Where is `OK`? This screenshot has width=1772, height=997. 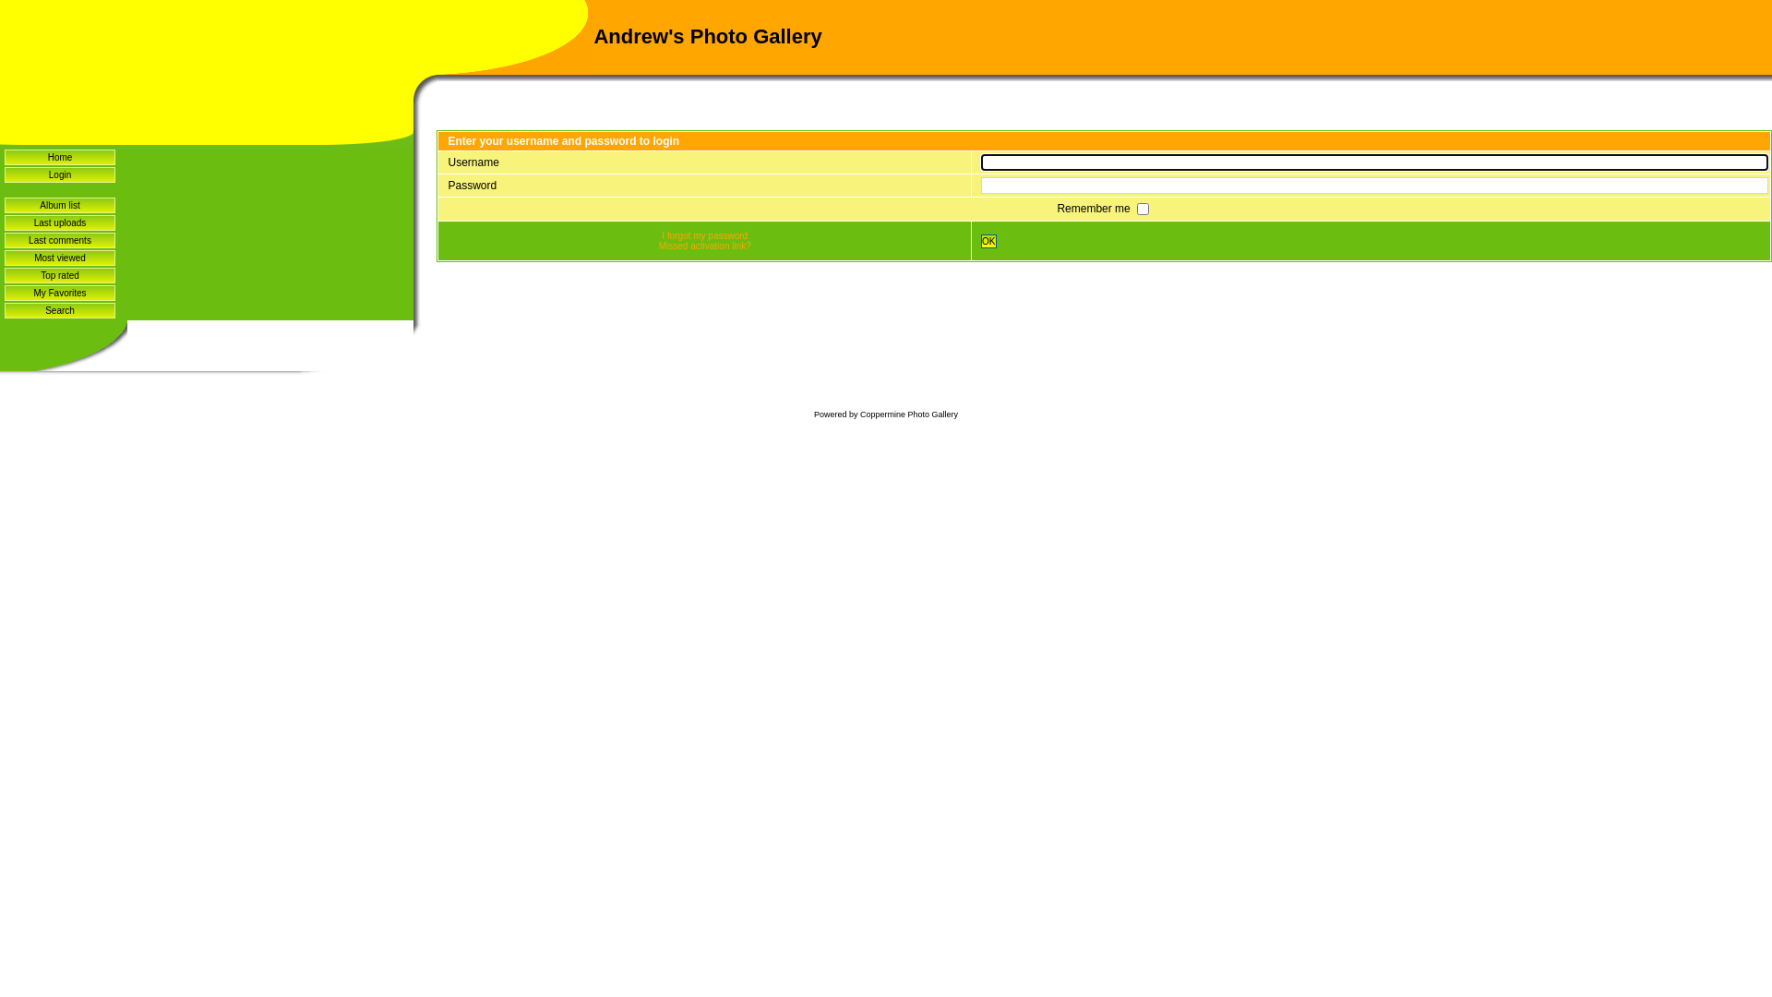 OK is located at coordinates (988, 242).